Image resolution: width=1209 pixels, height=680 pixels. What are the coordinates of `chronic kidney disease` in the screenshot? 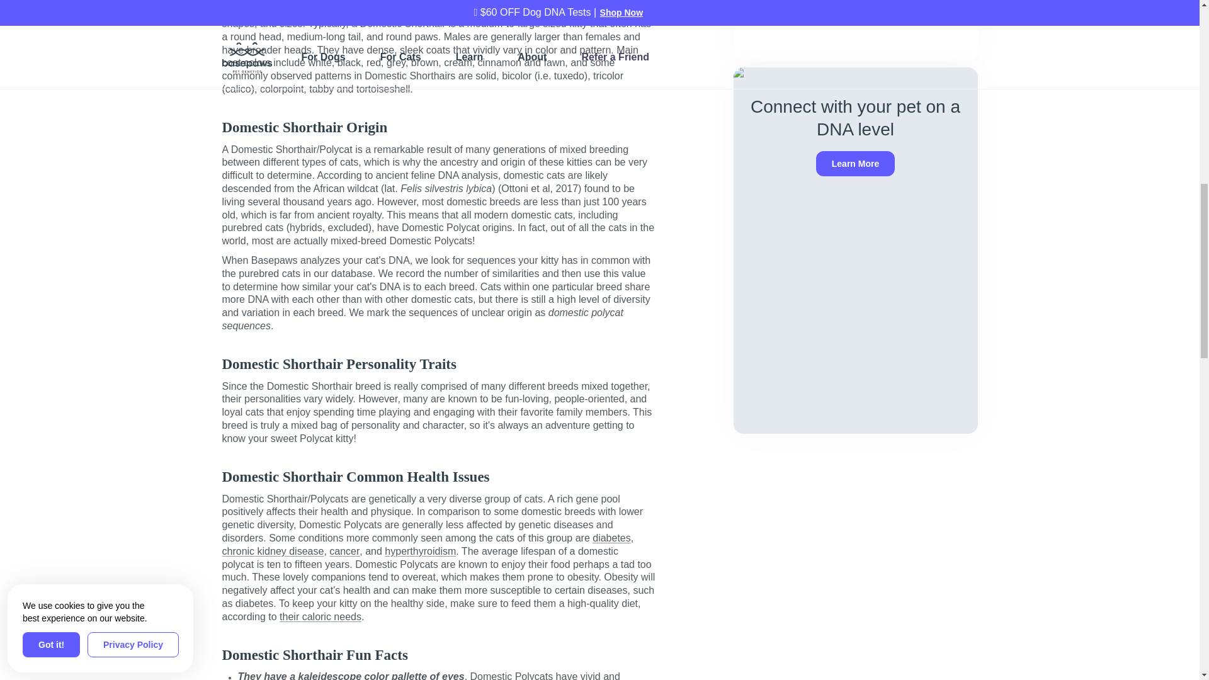 It's located at (272, 552).